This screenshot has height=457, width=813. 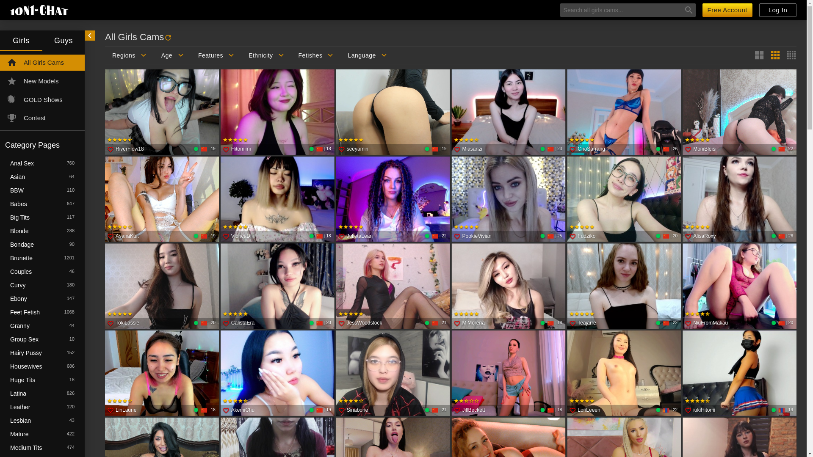 I want to click on NiuFromMakau
20, so click(x=739, y=287).